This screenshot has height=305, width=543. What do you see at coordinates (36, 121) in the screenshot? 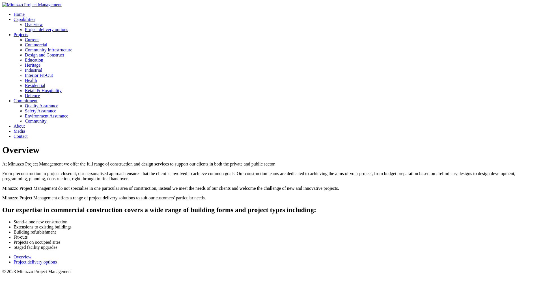
I see `Community` at bounding box center [36, 121].